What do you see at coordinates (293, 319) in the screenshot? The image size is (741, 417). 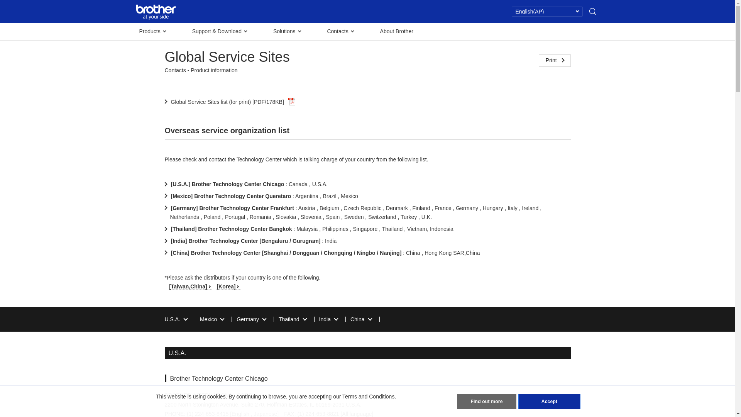 I see `Thailand` at bounding box center [293, 319].